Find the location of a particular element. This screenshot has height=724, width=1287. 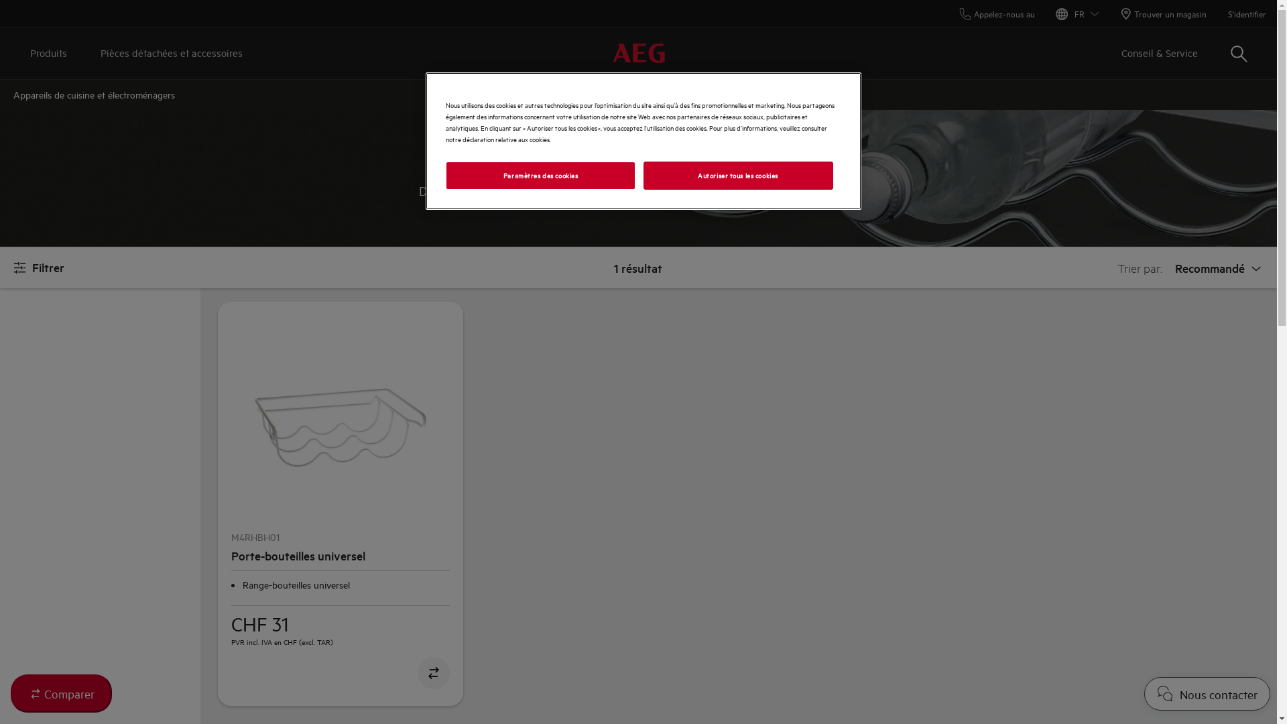

Produits is located at coordinates (48, 54).